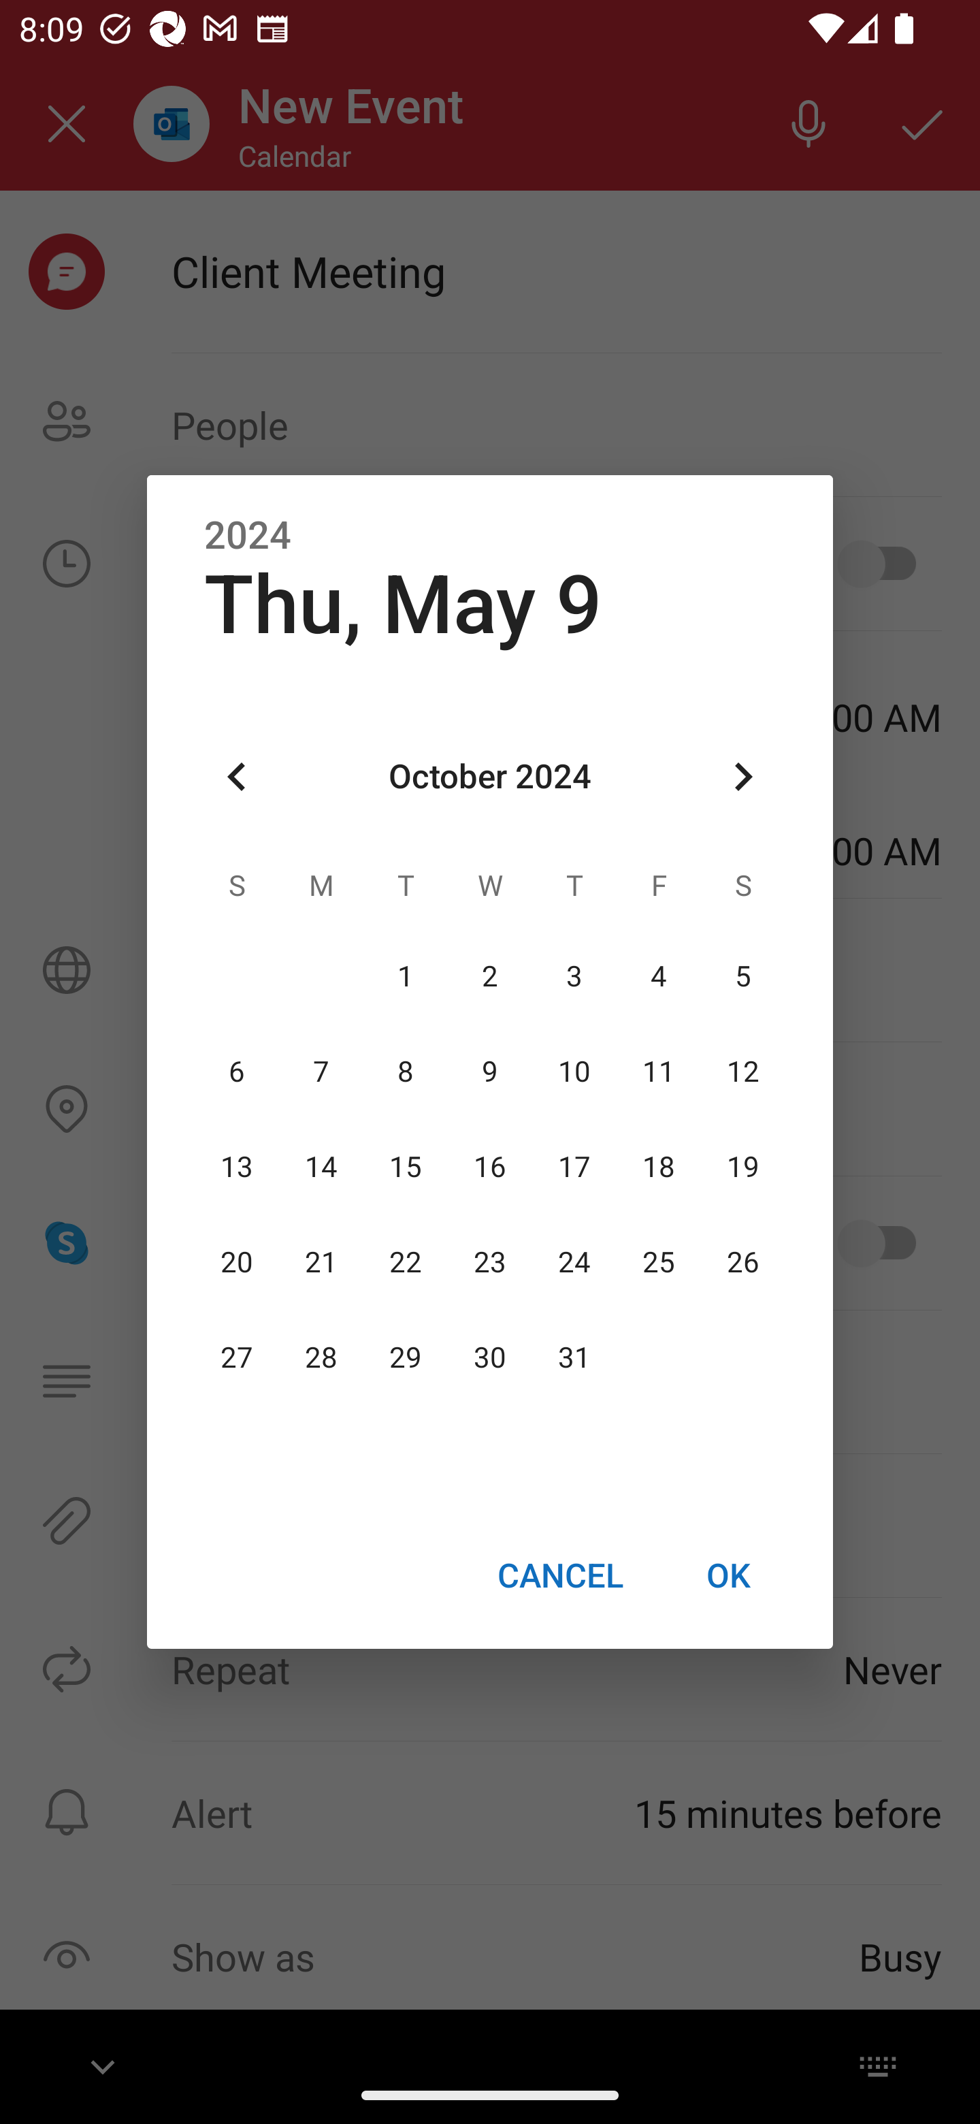 The image size is (980, 2124). I want to click on 16 16 October 2024, so click(490, 1167).